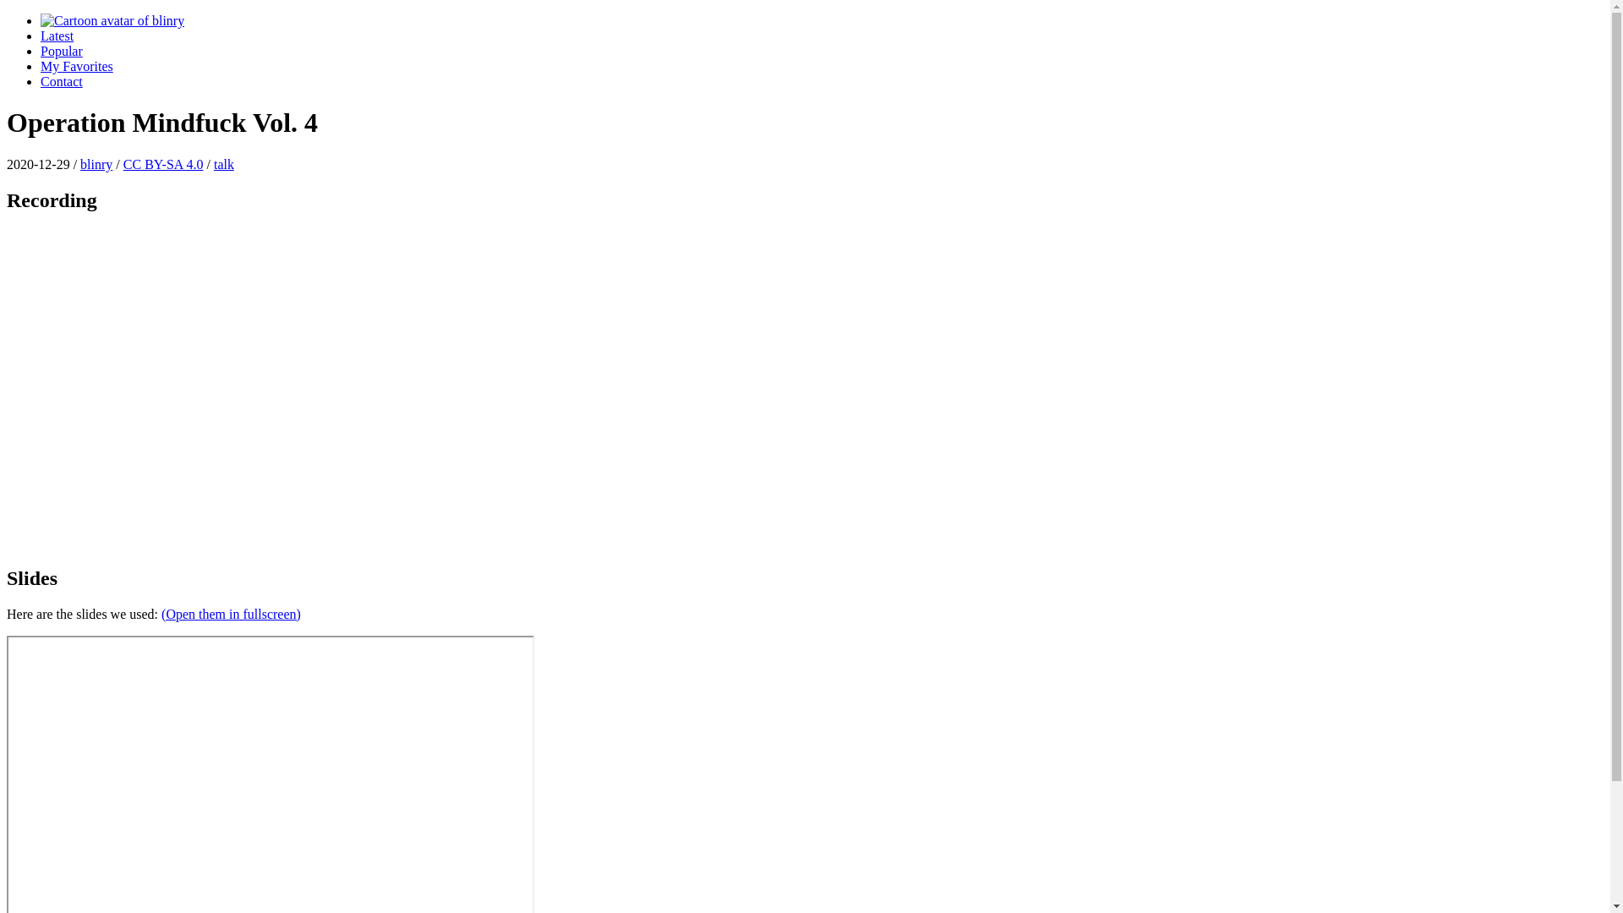 The height and width of the screenshot is (913, 1623). What do you see at coordinates (62, 51) in the screenshot?
I see `Popular` at bounding box center [62, 51].